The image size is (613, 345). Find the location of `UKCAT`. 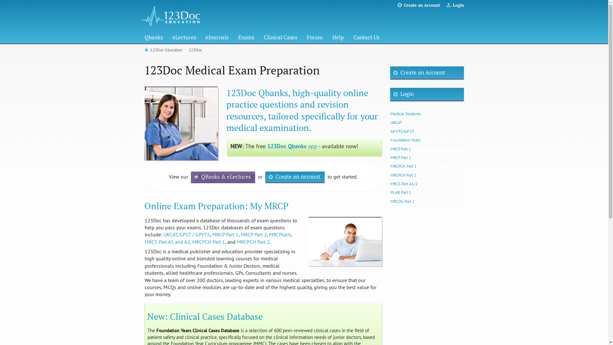

UKCAT is located at coordinates (170, 234).